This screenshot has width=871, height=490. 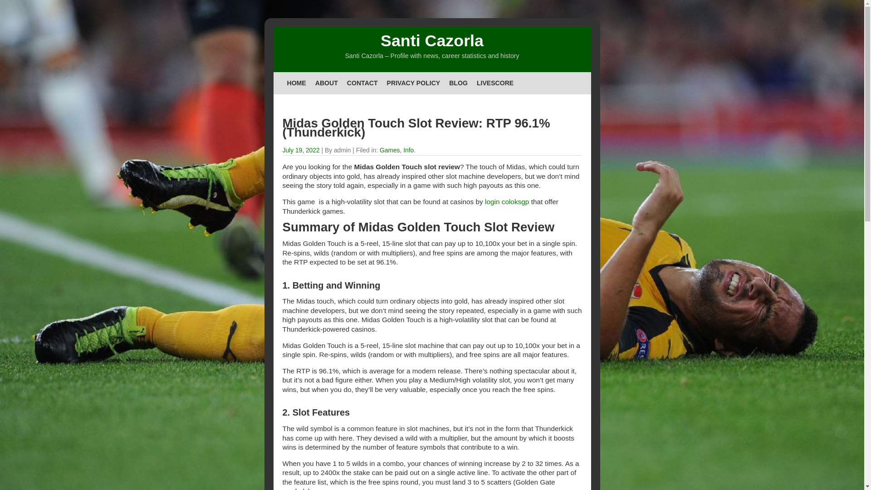 What do you see at coordinates (507, 201) in the screenshot?
I see `login coloksgp` at bounding box center [507, 201].